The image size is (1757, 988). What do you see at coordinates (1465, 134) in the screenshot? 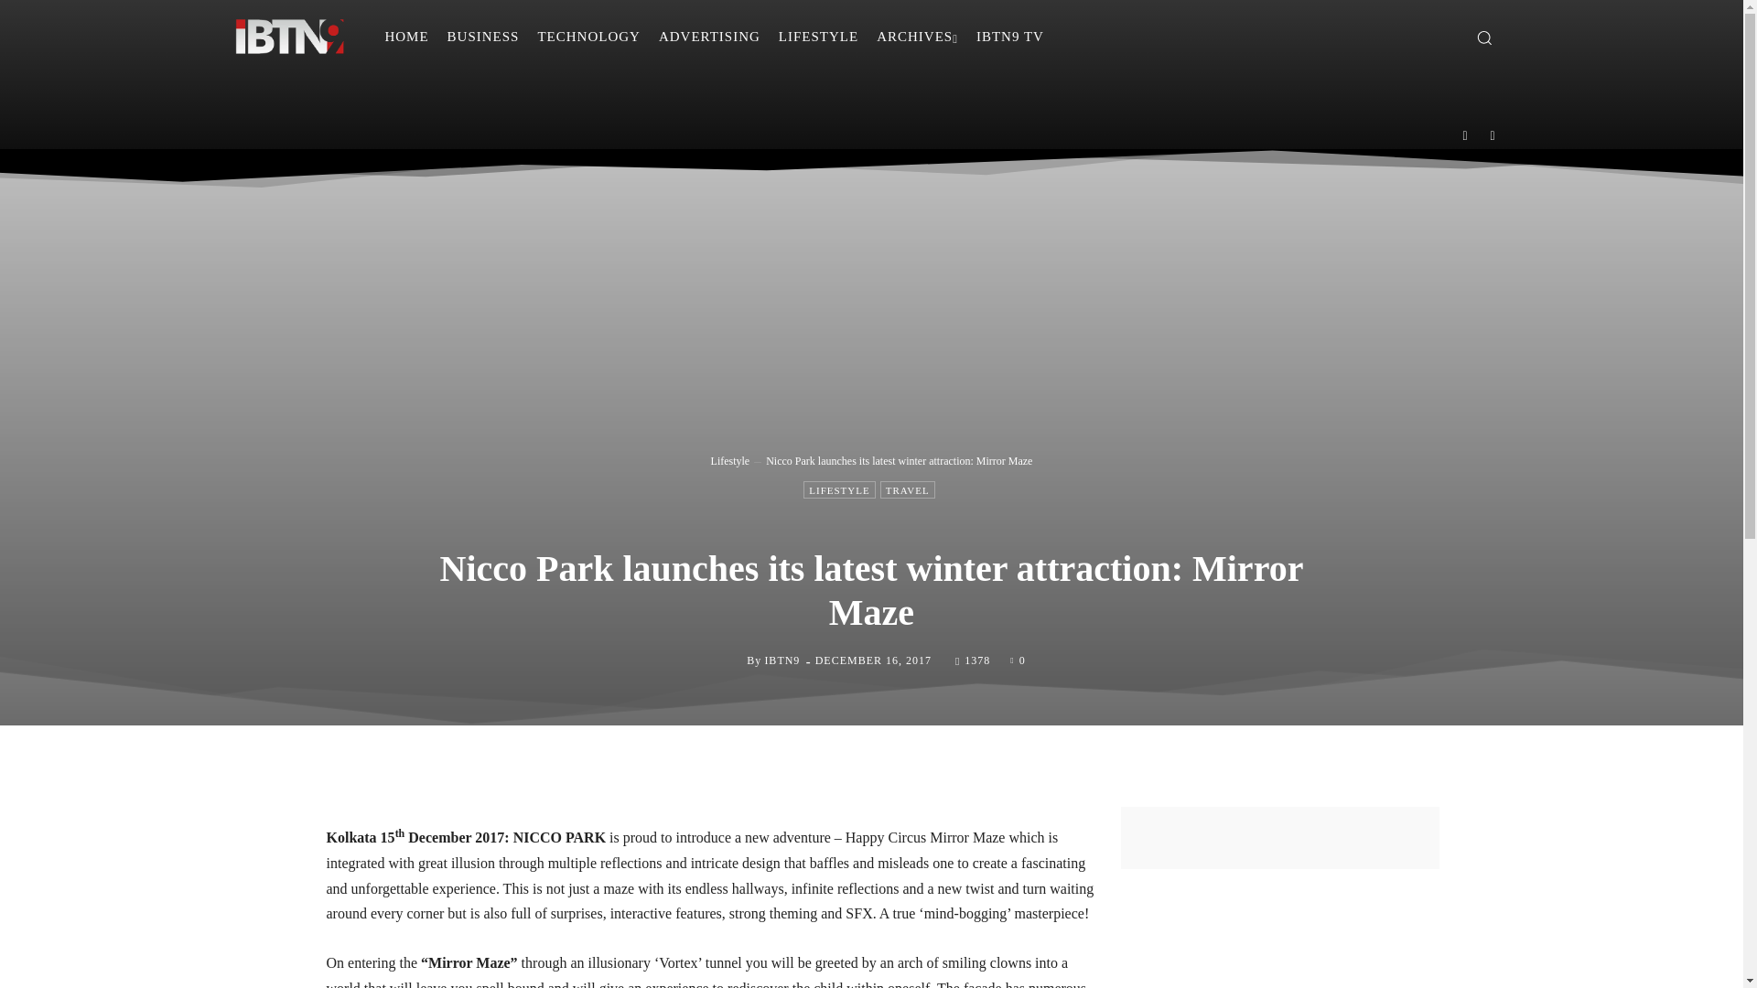
I see `Facebook` at bounding box center [1465, 134].